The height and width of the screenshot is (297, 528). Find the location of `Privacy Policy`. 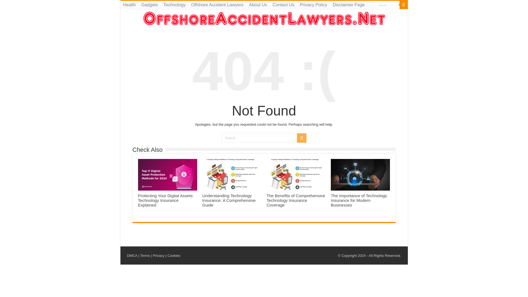

Privacy Policy is located at coordinates (313, 5).